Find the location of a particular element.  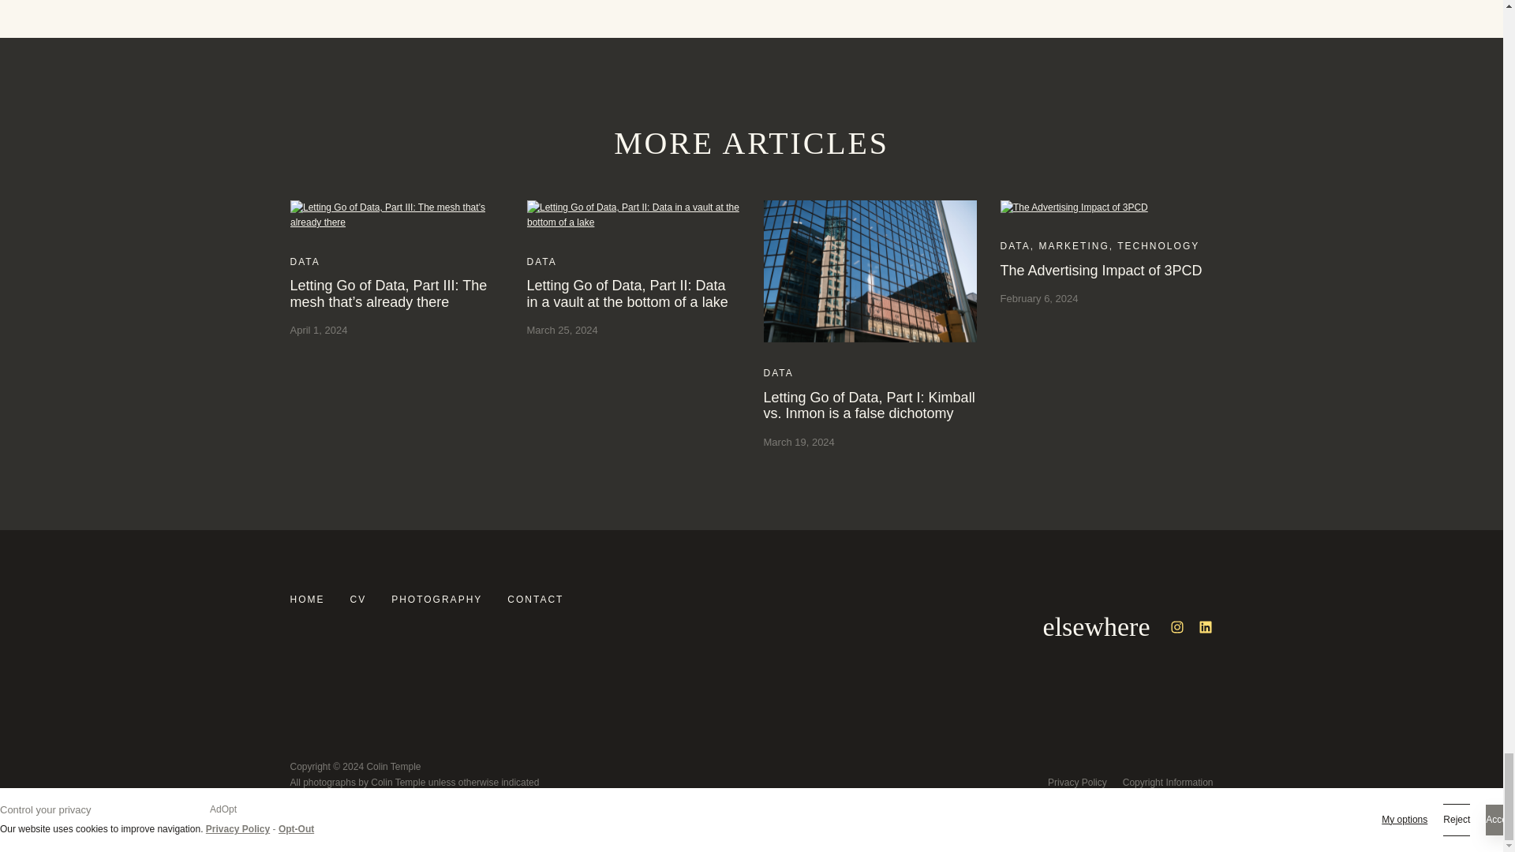

MARKETING is located at coordinates (1073, 245).